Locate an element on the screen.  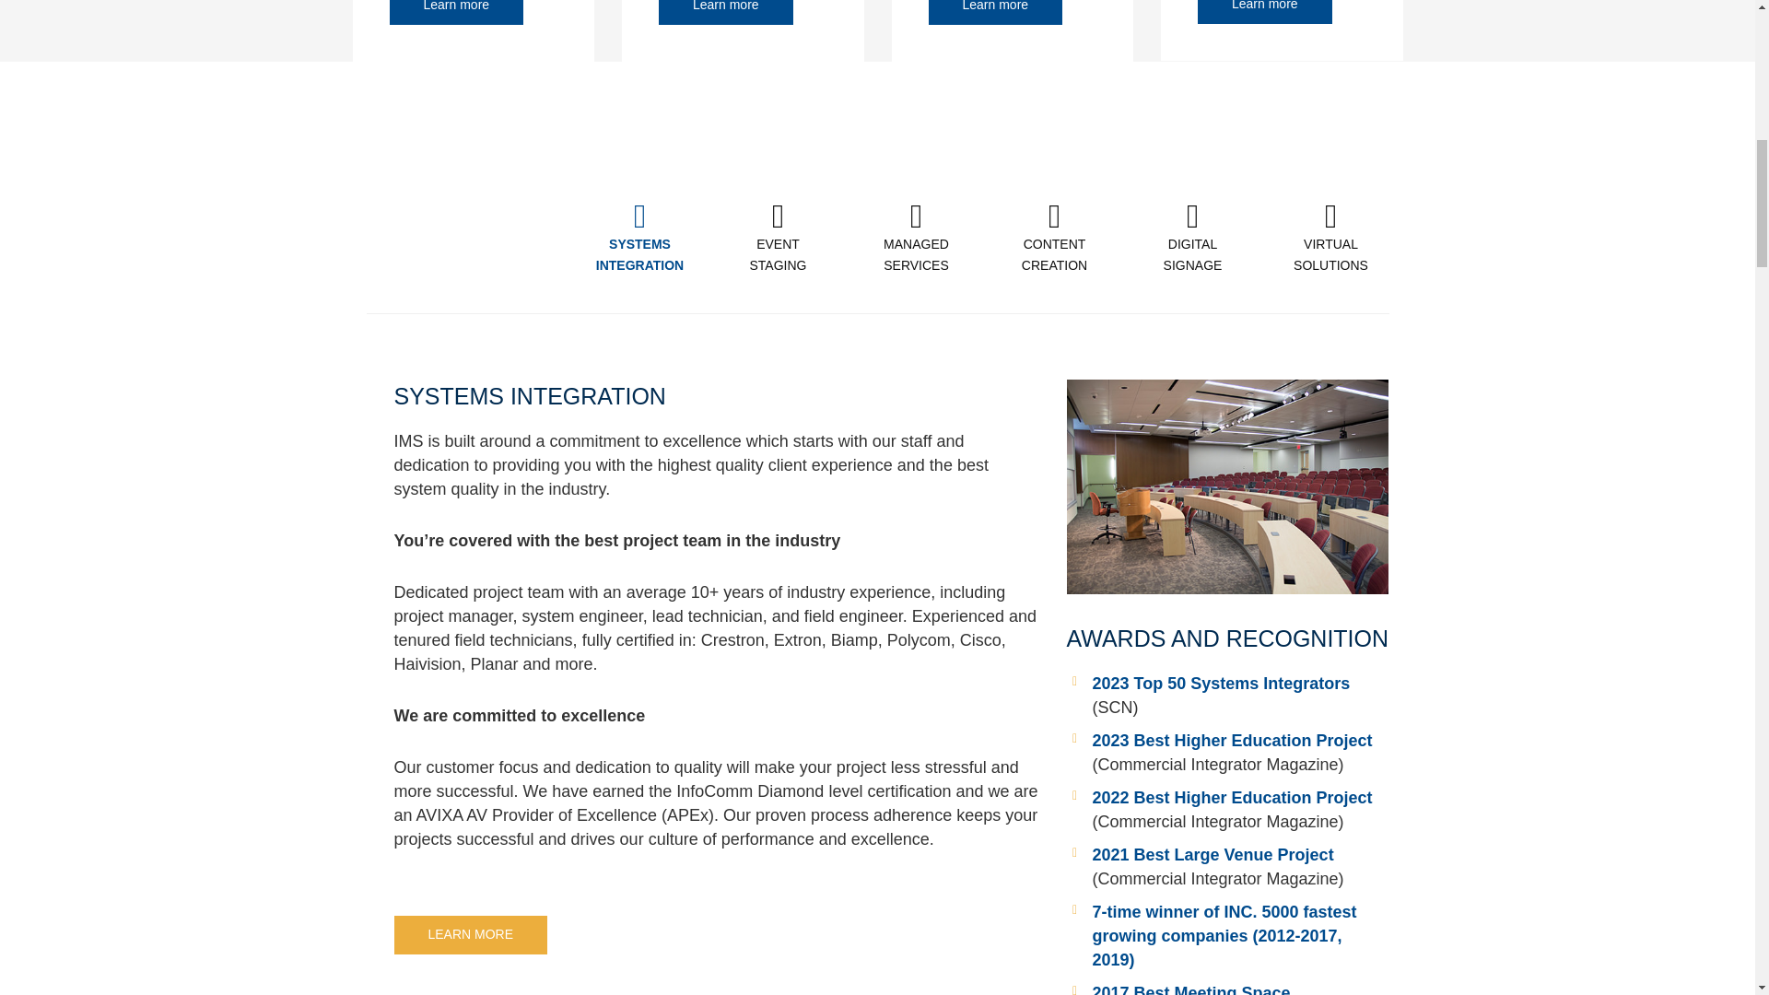
Learn more is located at coordinates (995, 13).